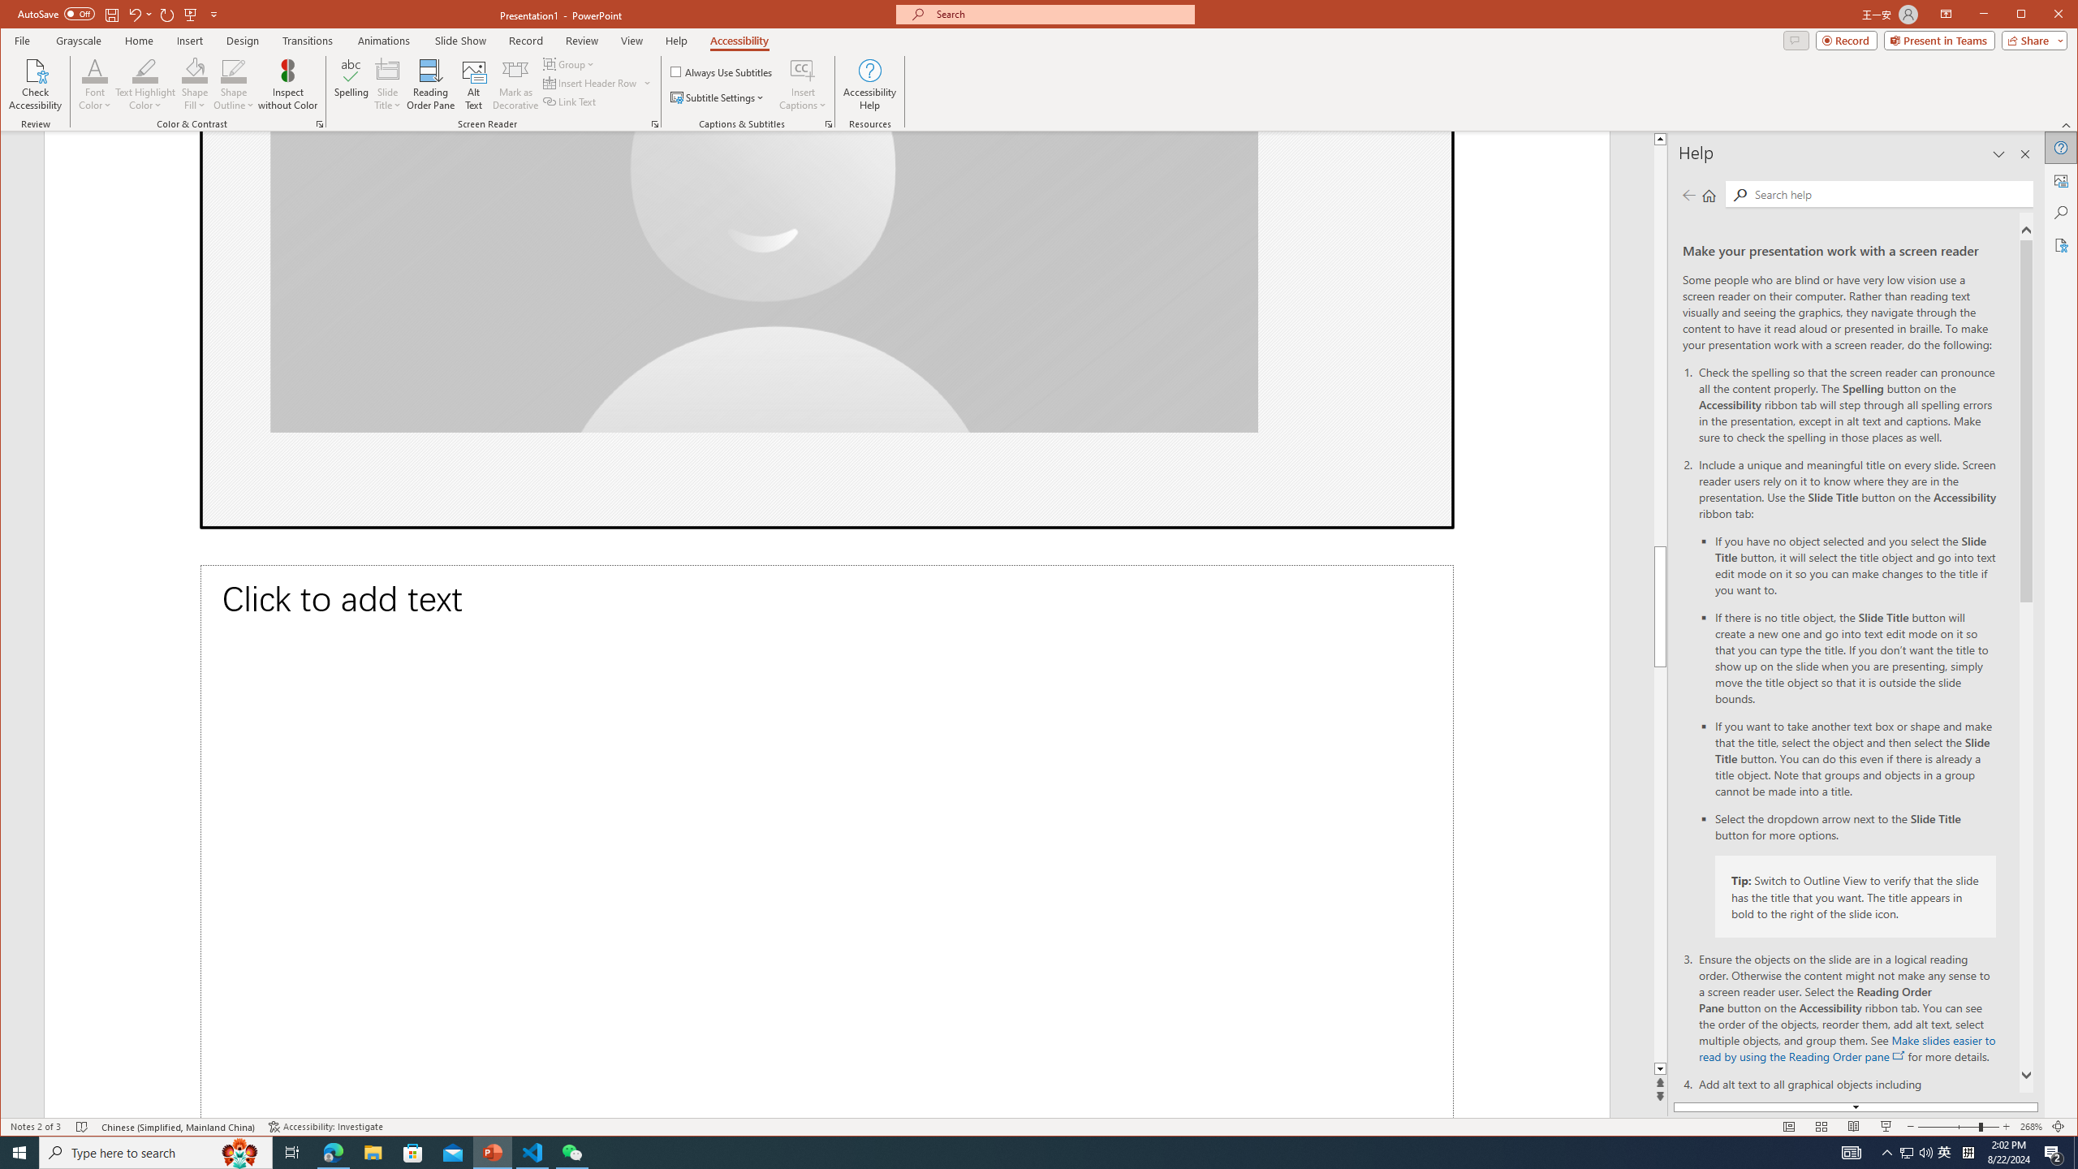  Describe the element at coordinates (1968, 1153) in the screenshot. I see `Tray Input Indicator - Chinese (Simplified, China)` at that location.